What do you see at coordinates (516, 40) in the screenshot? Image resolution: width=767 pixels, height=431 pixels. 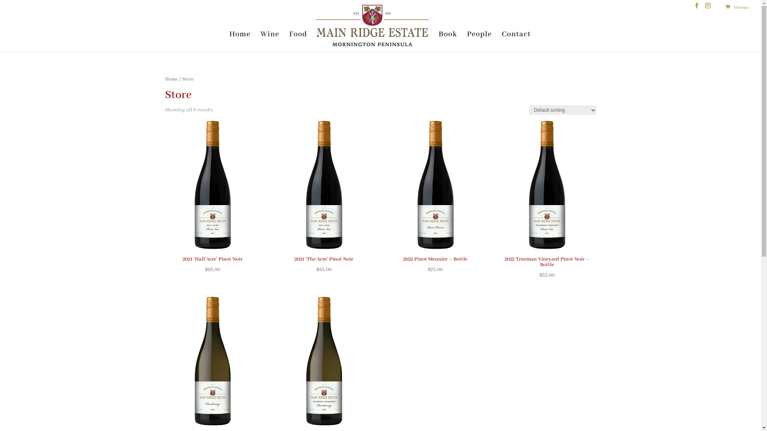 I see `Contact` at bounding box center [516, 40].